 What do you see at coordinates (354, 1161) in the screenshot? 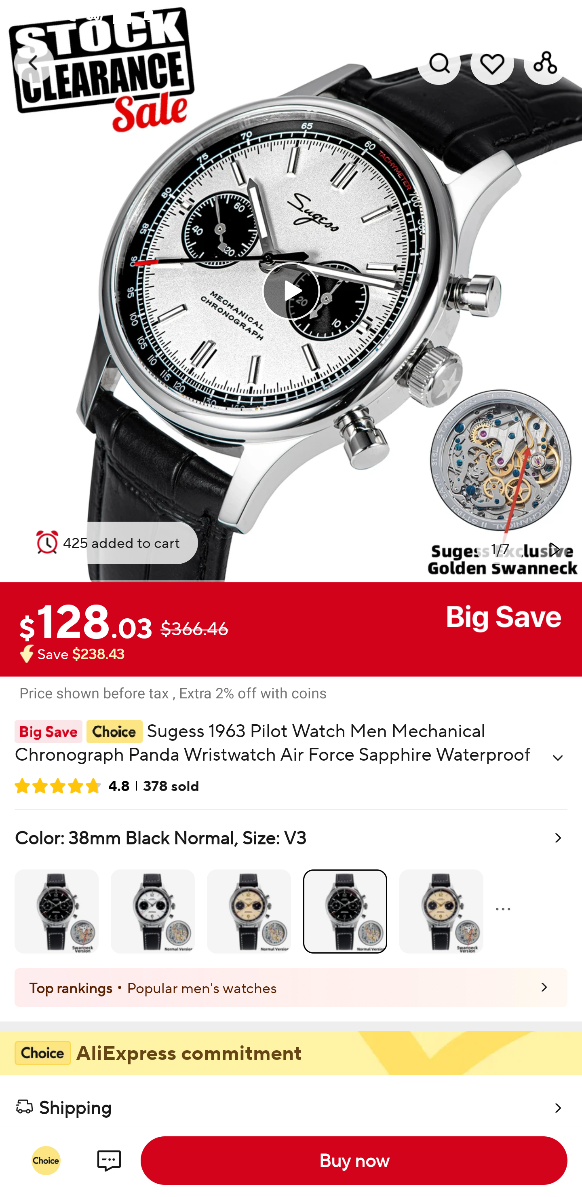
I see `Buy now` at bounding box center [354, 1161].